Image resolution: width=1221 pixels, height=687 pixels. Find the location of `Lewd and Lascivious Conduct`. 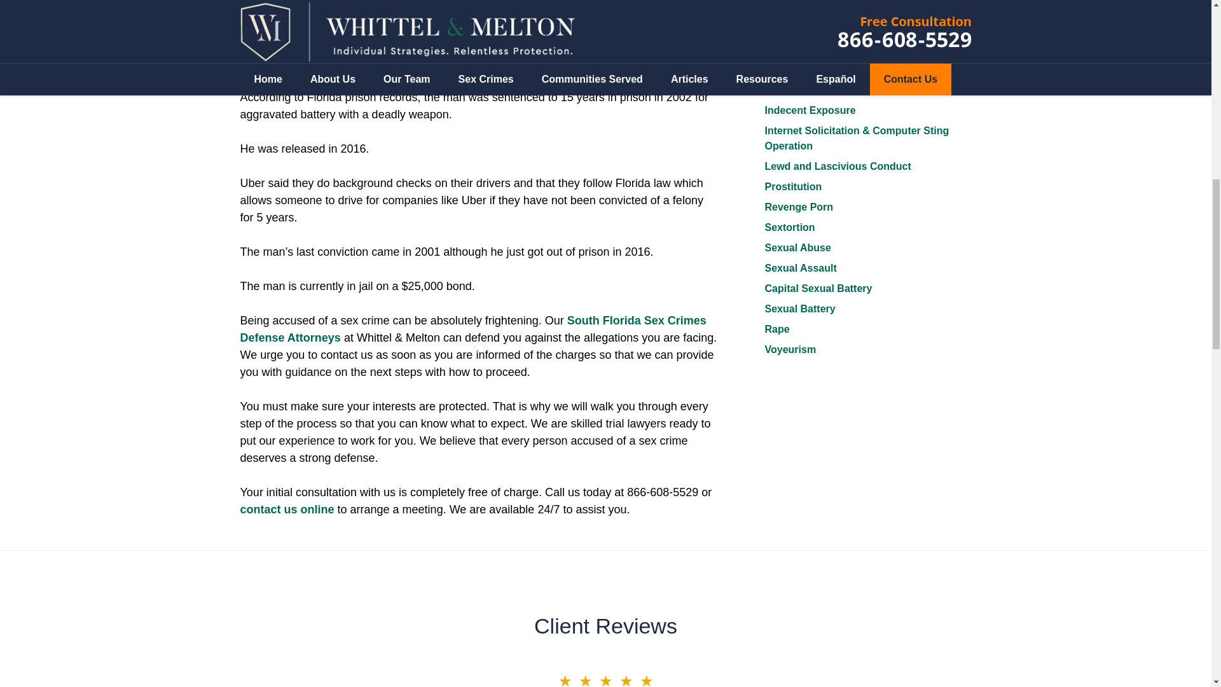

Lewd and Lascivious Conduct is located at coordinates (837, 166).